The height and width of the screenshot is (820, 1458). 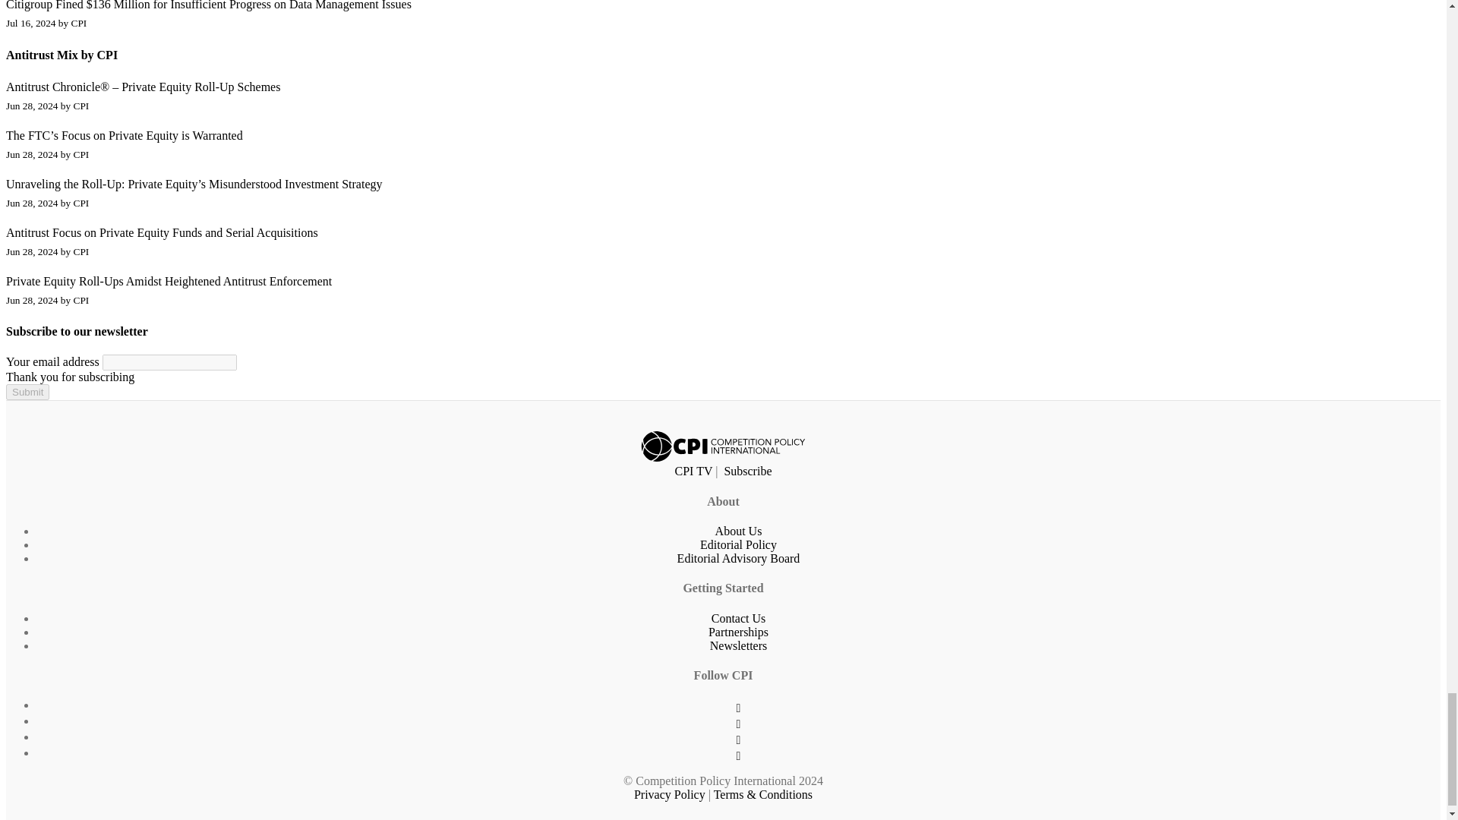 I want to click on Posts by CPI, so click(x=80, y=105).